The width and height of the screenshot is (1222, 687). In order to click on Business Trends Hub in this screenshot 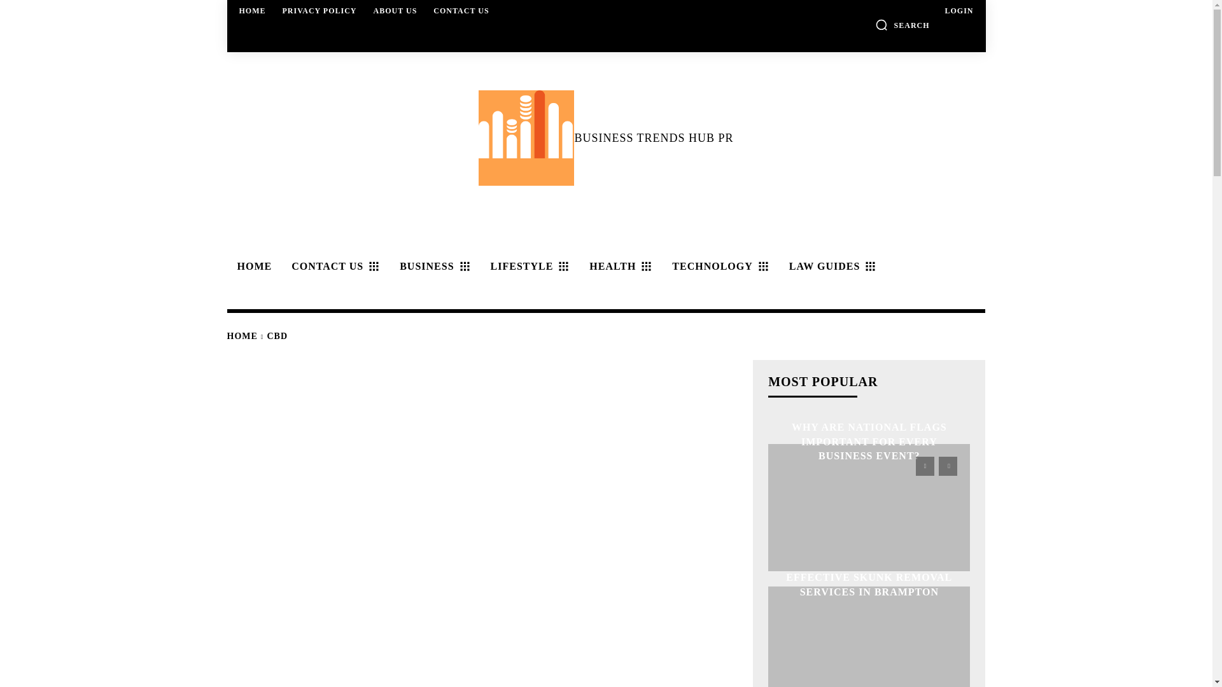, I will do `click(526, 137)`.